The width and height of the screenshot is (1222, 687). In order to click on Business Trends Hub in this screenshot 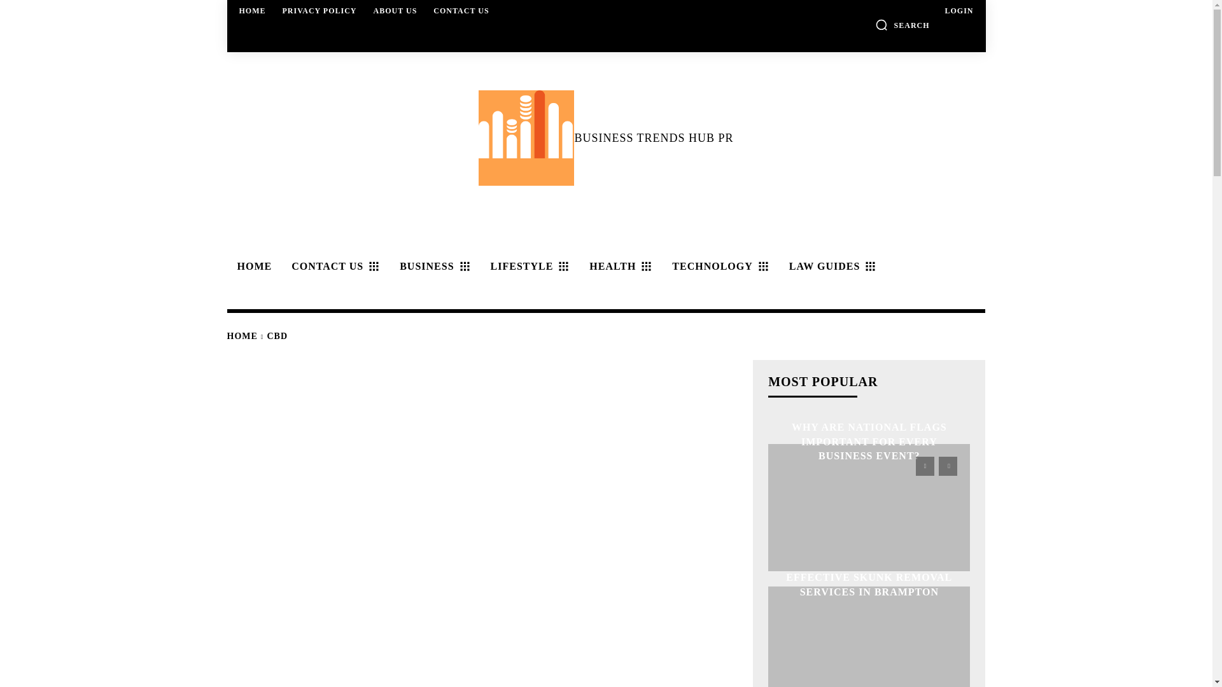, I will do `click(526, 137)`.